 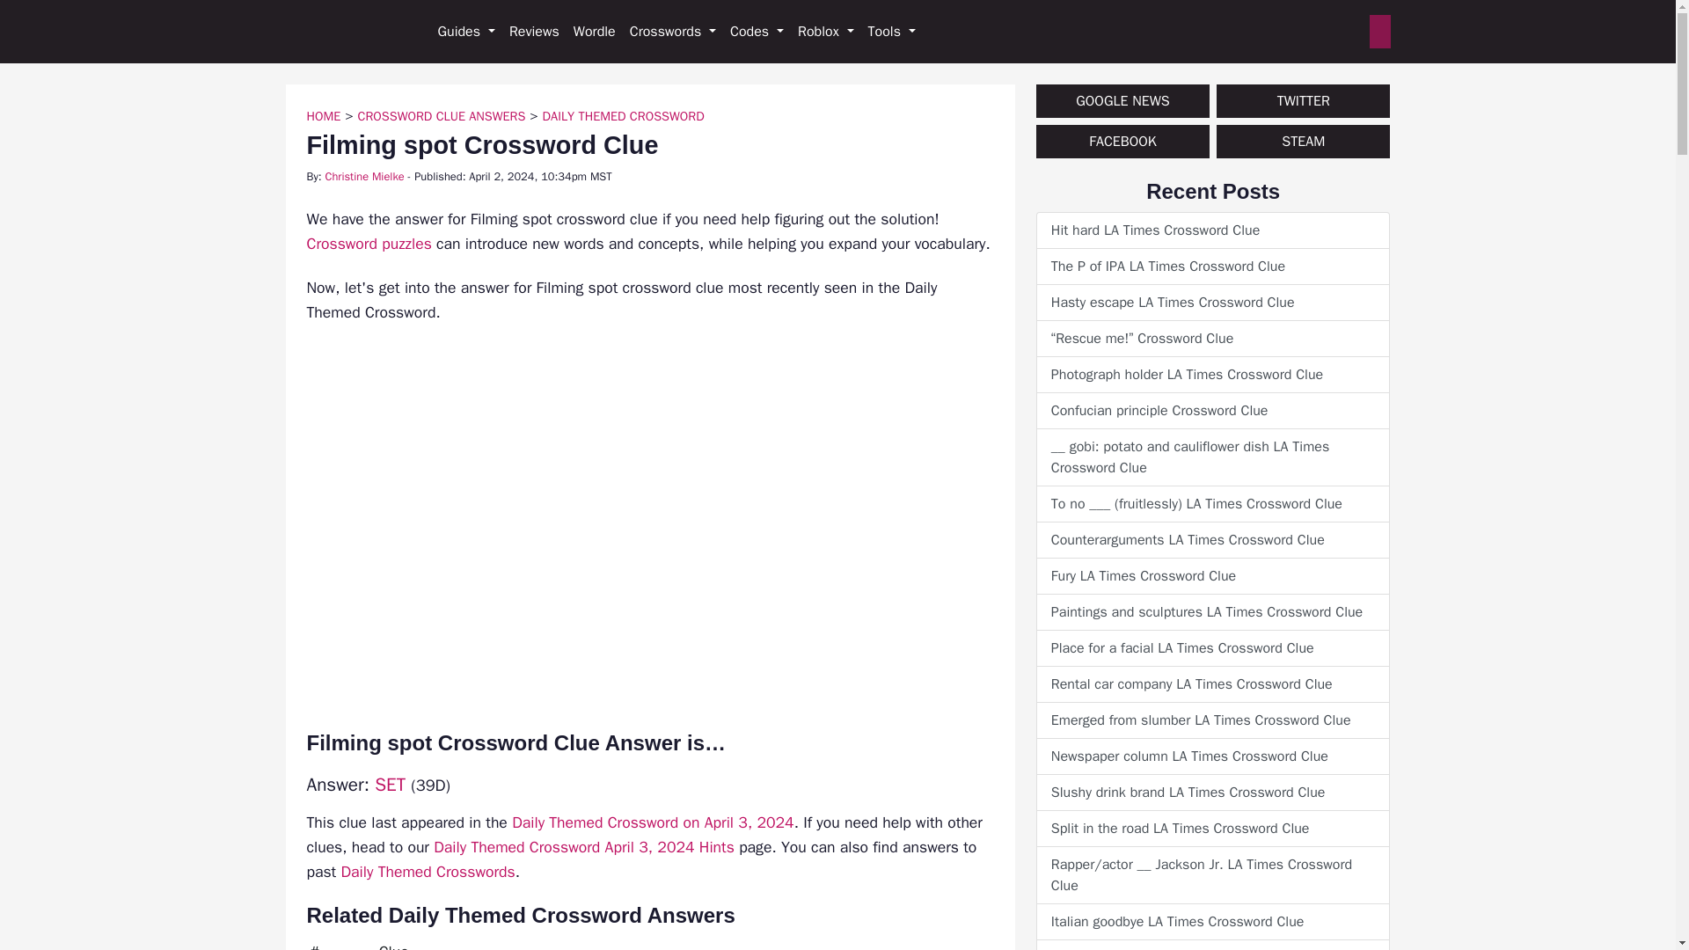 I want to click on Codes, so click(x=757, y=32).